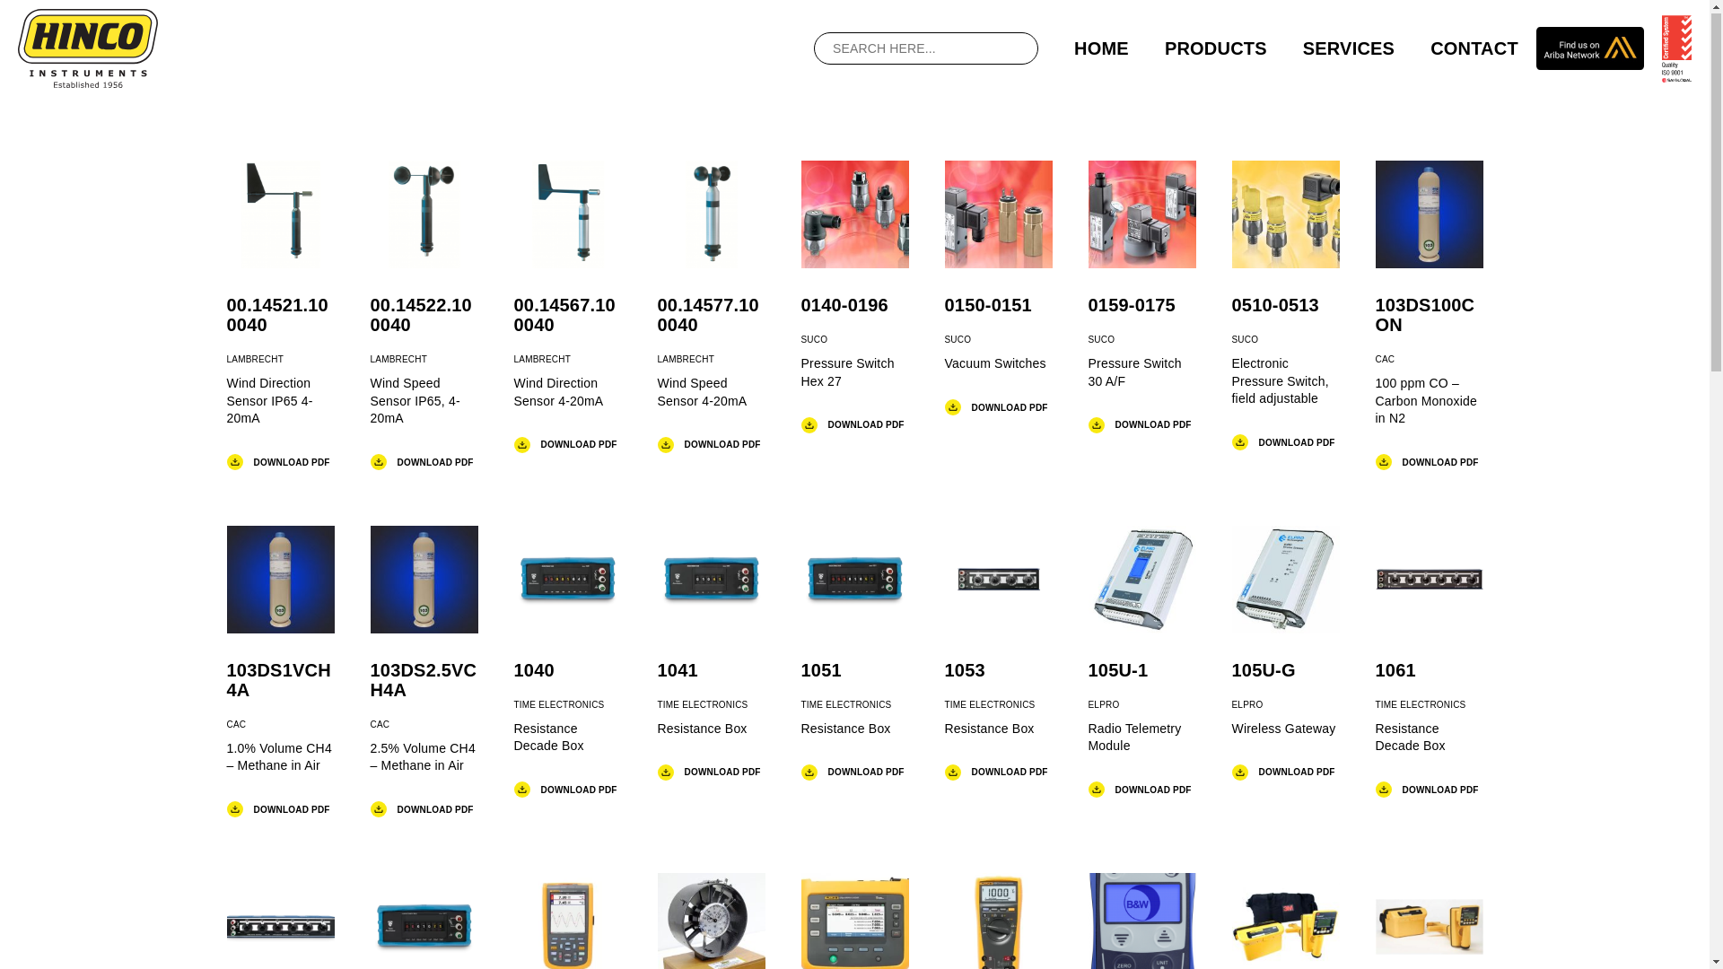 The width and height of the screenshot is (1723, 969). Describe the element at coordinates (1349, 49) in the screenshot. I see `SERVICES` at that location.